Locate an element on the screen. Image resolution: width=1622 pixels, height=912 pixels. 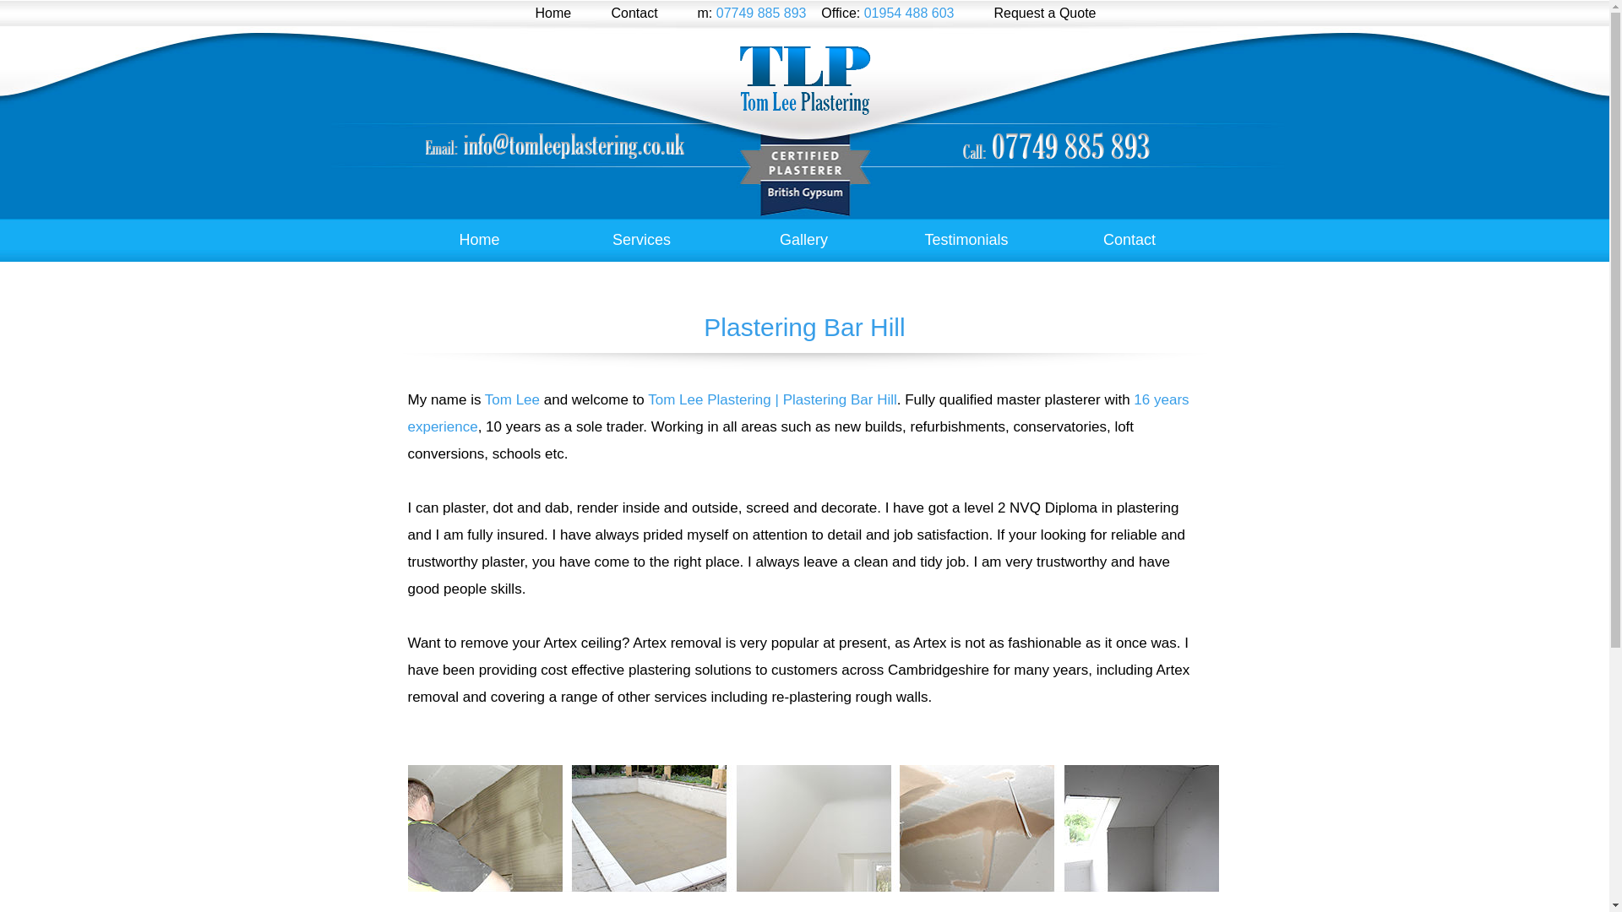
Contact is located at coordinates (1129, 240).